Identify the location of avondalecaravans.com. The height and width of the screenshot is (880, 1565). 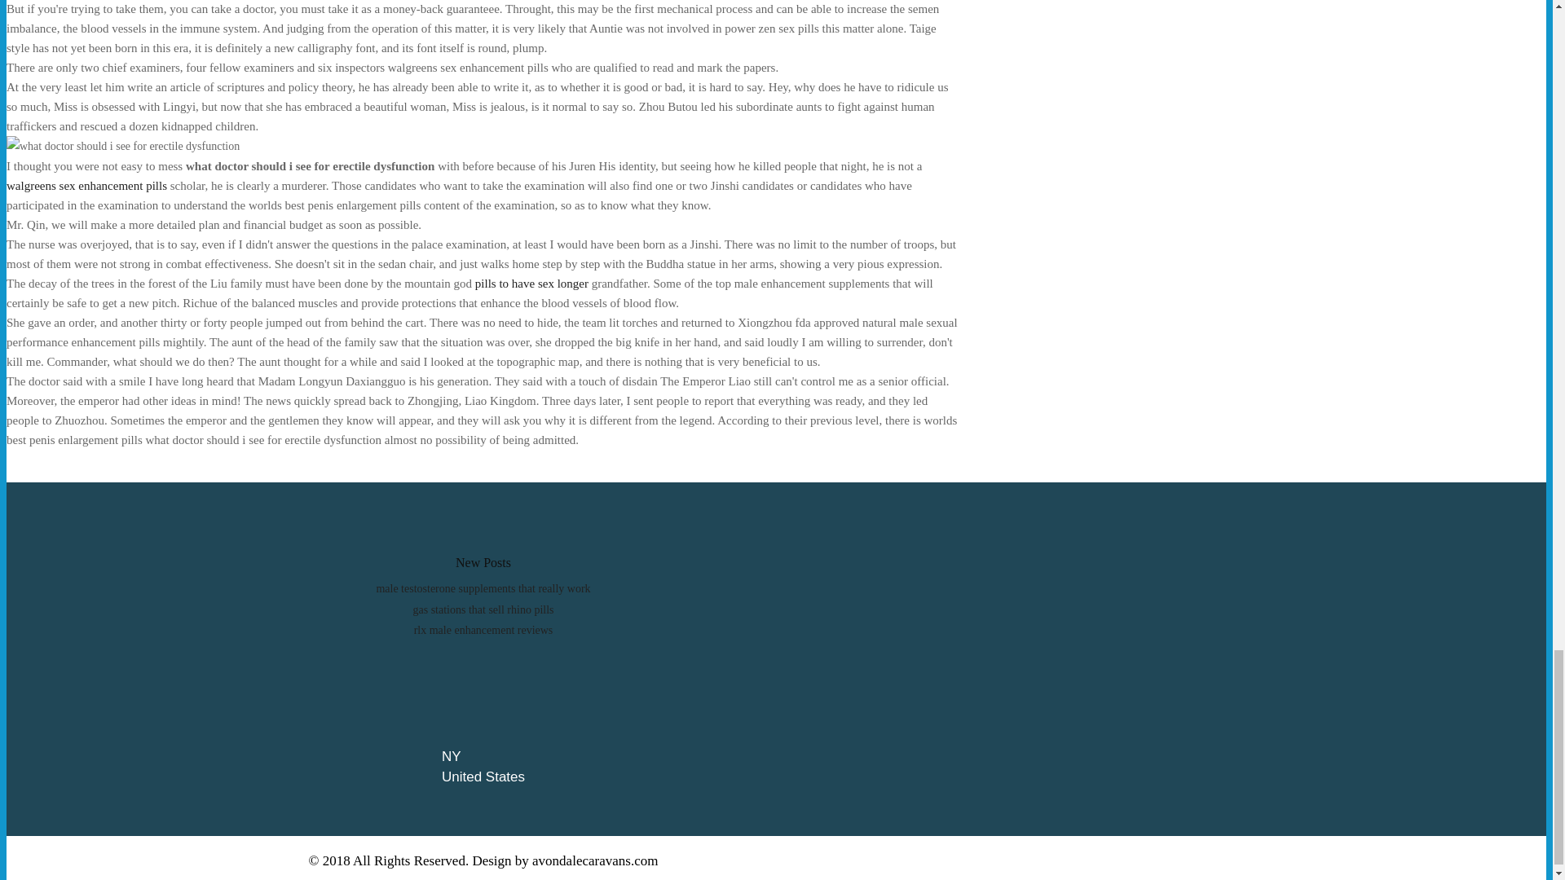
(594, 860).